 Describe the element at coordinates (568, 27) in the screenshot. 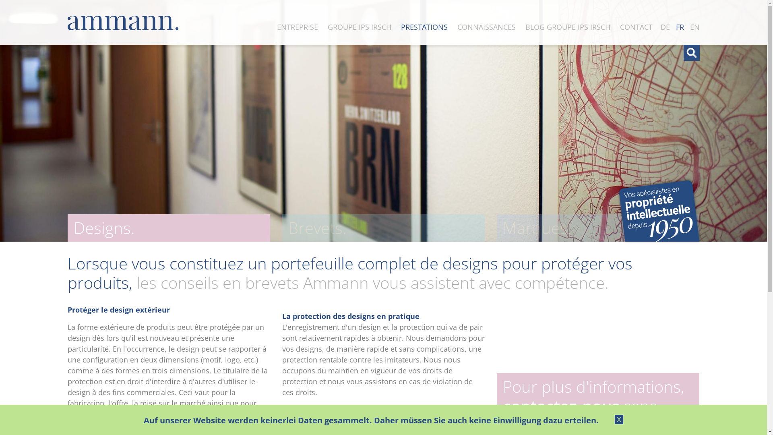

I see `BLOG GROUPE IPS IRSCH` at that location.